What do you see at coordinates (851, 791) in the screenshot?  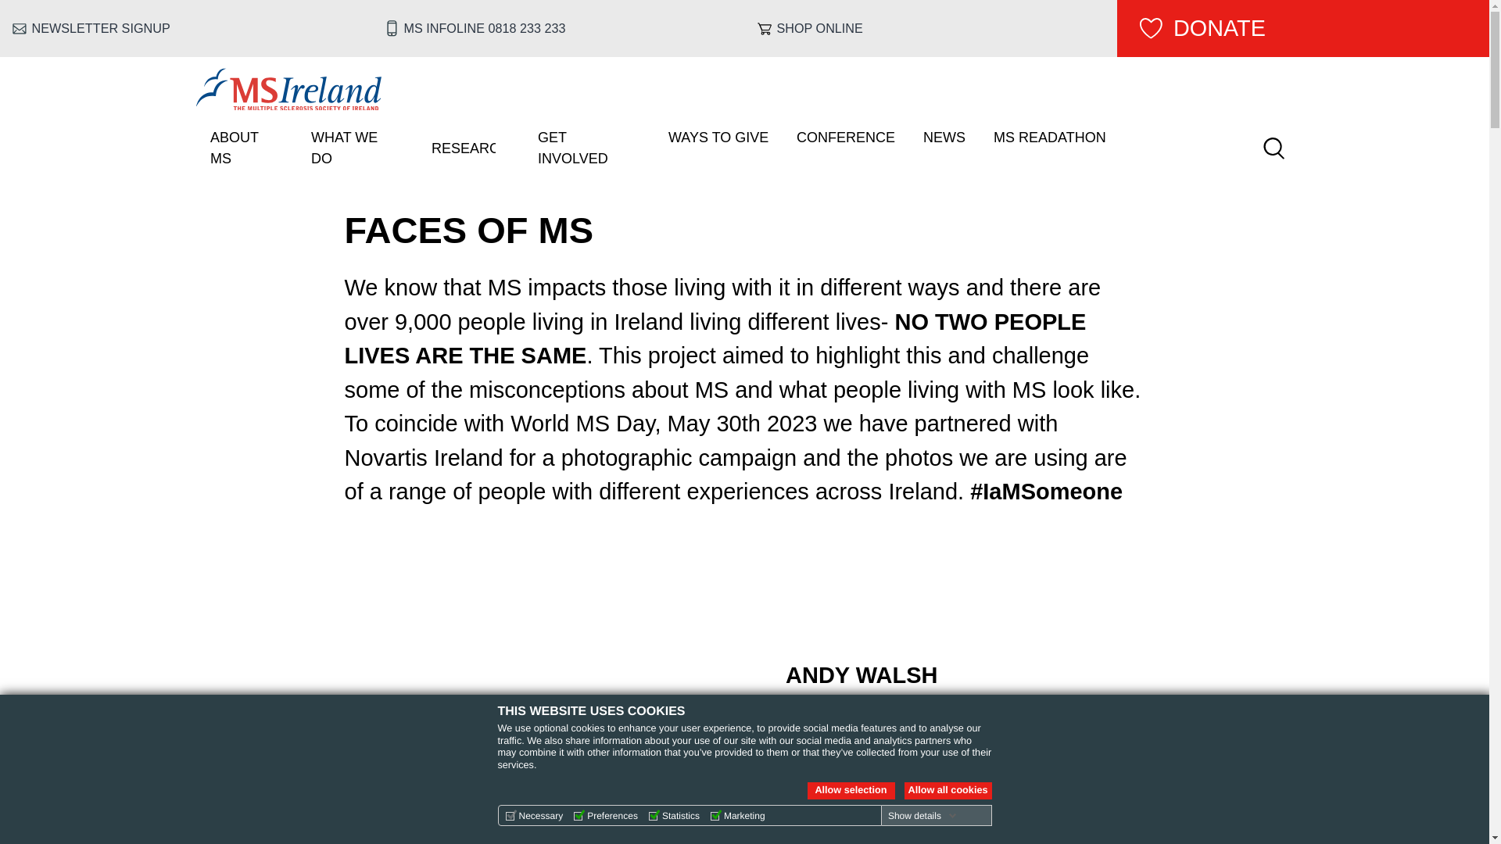 I see `Allow selection` at bounding box center [851, 791].